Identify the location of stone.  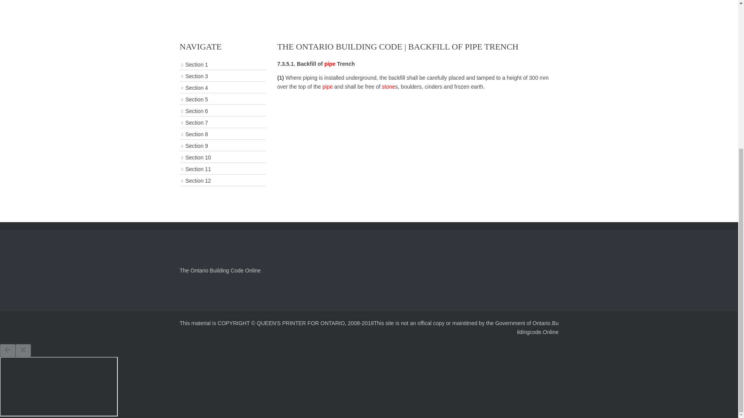
(388, 87).